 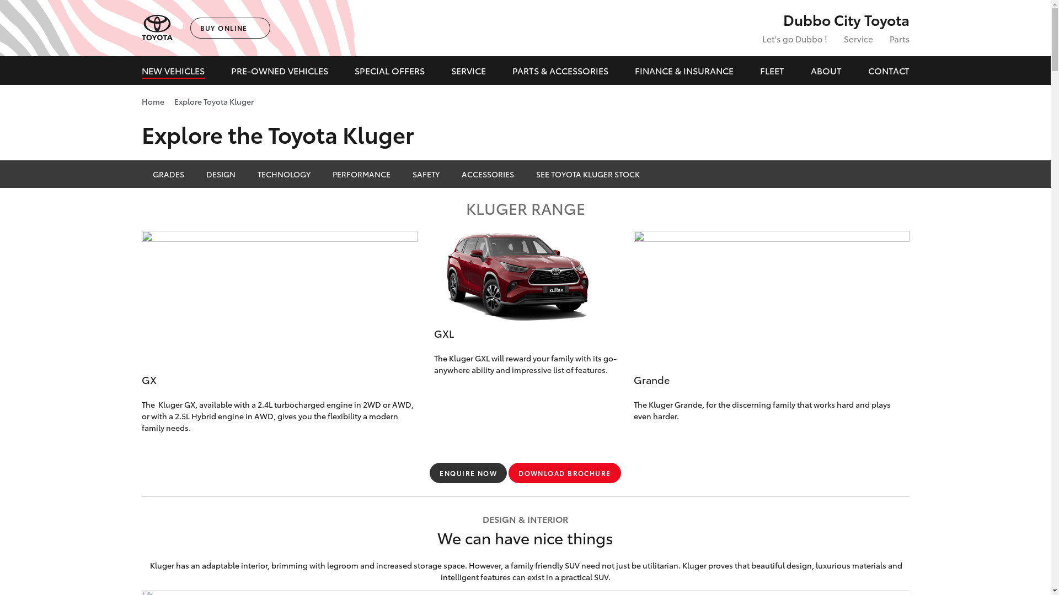 What do you see at coordinates (468, 473) in the screenshot?
I see `ENQUIRE NOW` at bounding box center [468, 473].